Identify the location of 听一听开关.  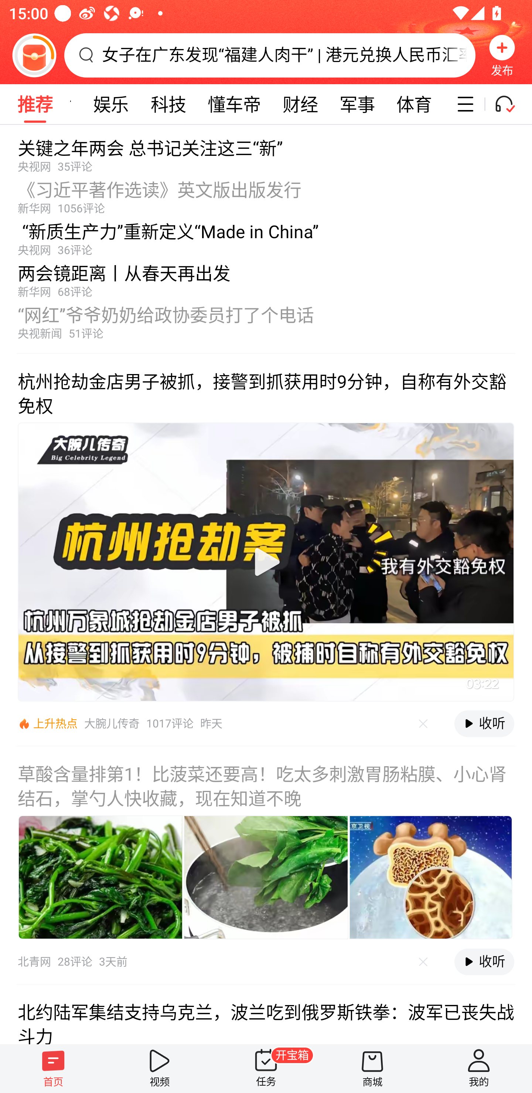
(511, 104).